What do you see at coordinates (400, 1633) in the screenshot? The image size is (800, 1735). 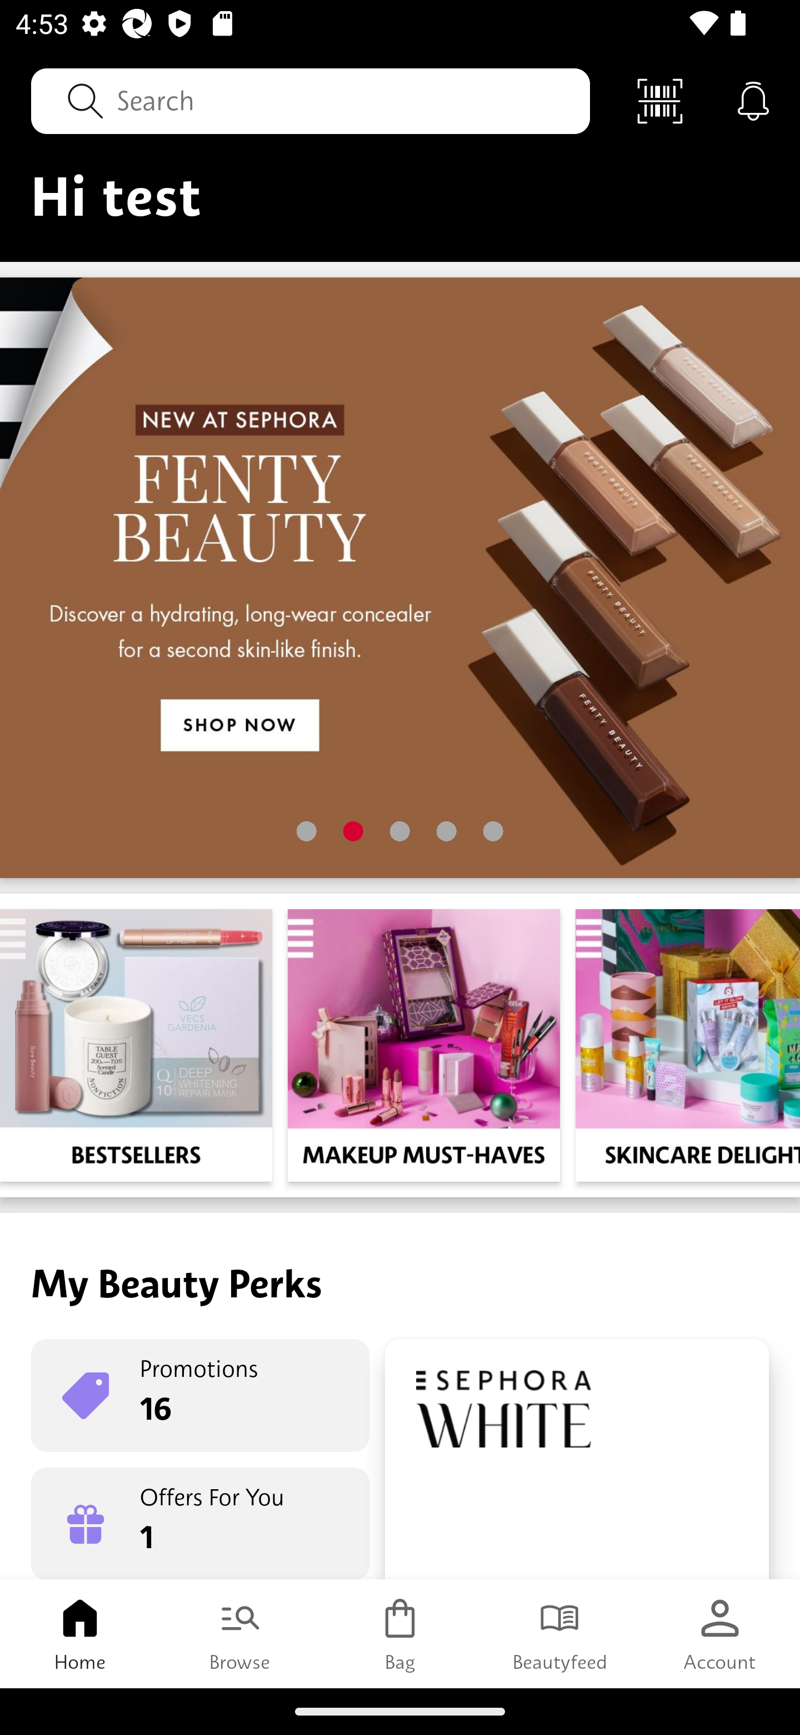 I see `Bag` at bounding box center [400, 1633].